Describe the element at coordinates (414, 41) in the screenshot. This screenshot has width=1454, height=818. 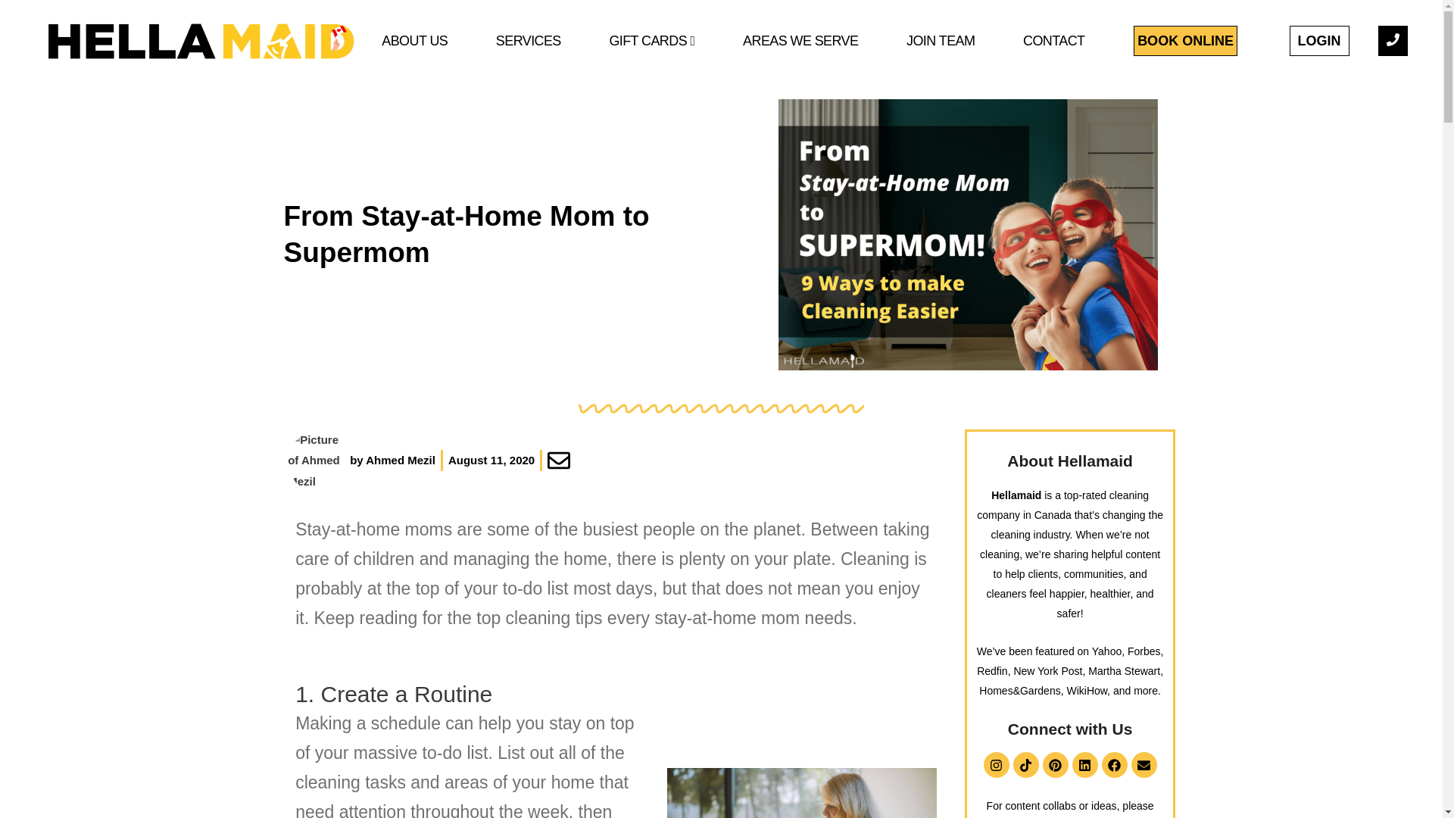
I see `ABOUT US` at that location.